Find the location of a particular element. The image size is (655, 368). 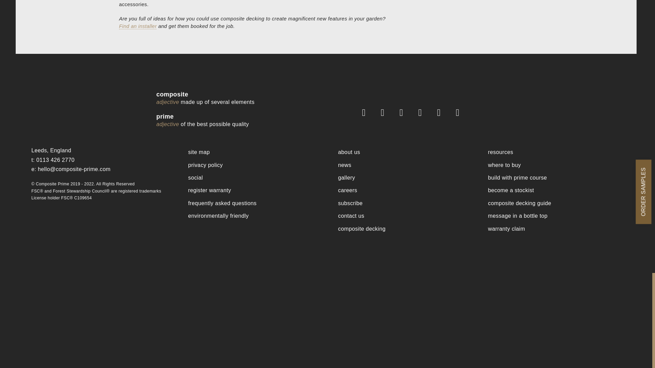

click to facebook visit is located at coordinates (366, 112).